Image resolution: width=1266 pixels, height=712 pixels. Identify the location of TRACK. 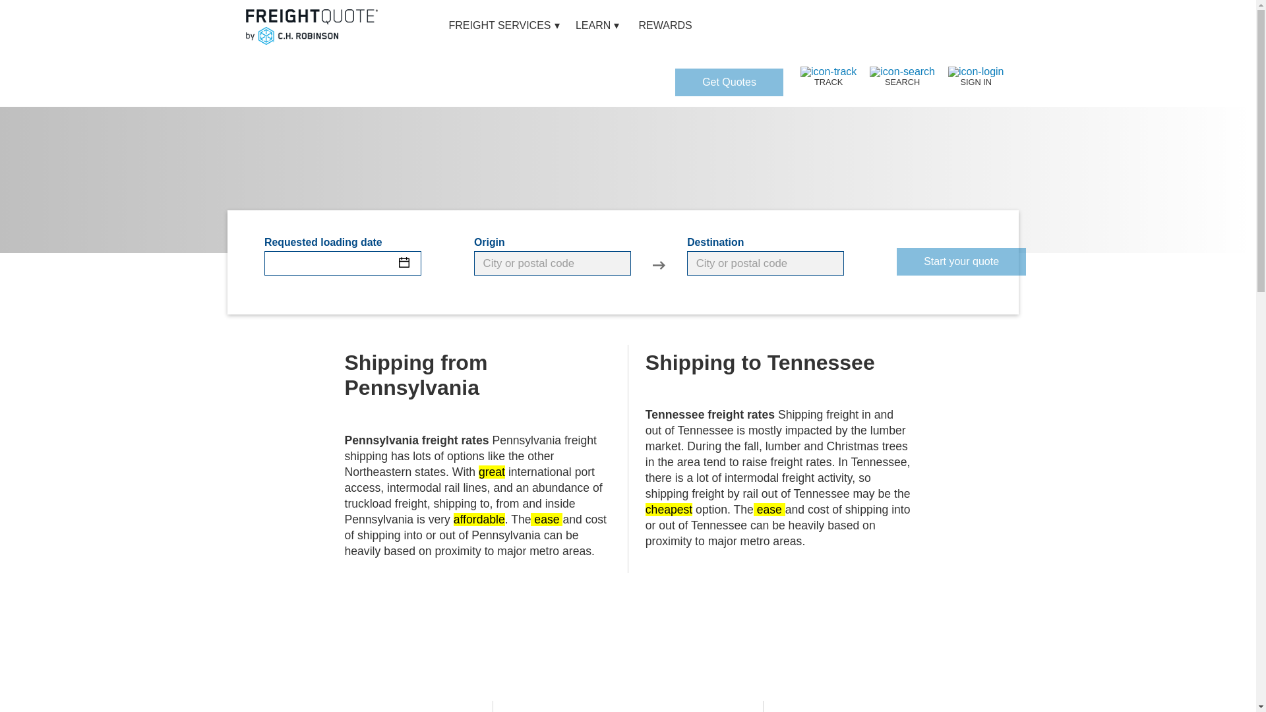
(828, 76).